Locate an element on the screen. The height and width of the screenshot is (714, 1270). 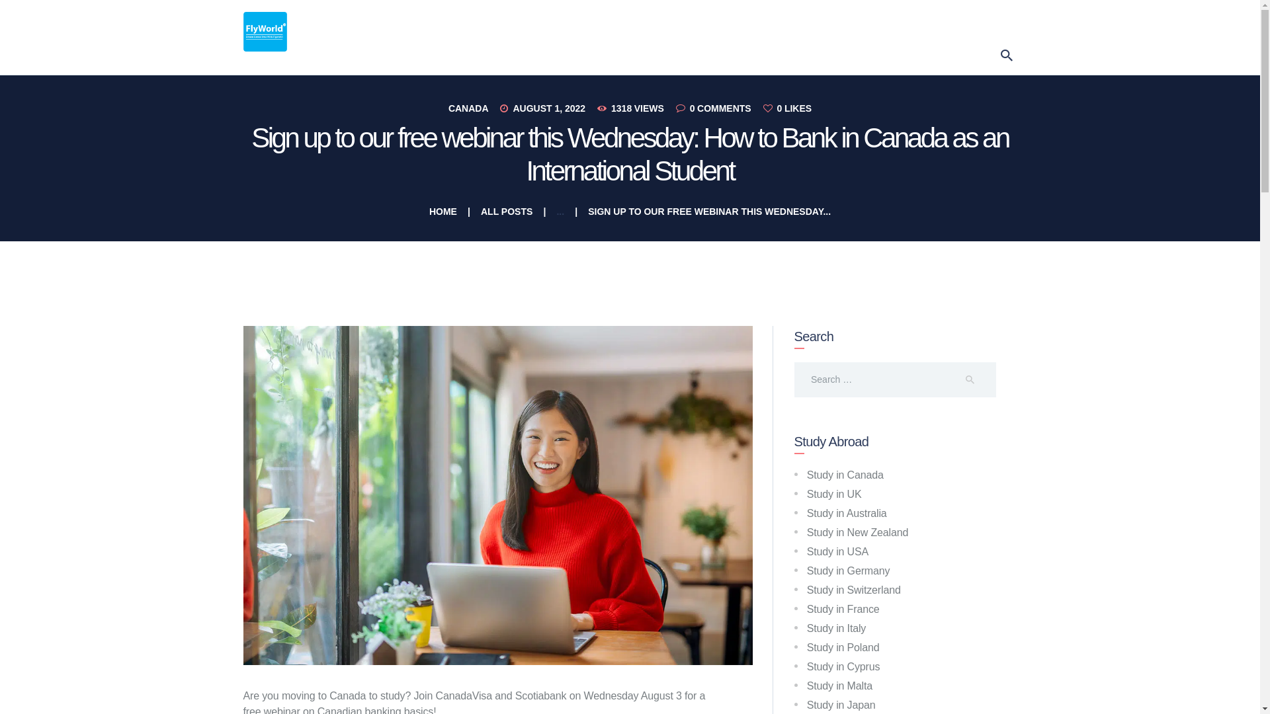
0LIKES is located at coordinates (787, 108).